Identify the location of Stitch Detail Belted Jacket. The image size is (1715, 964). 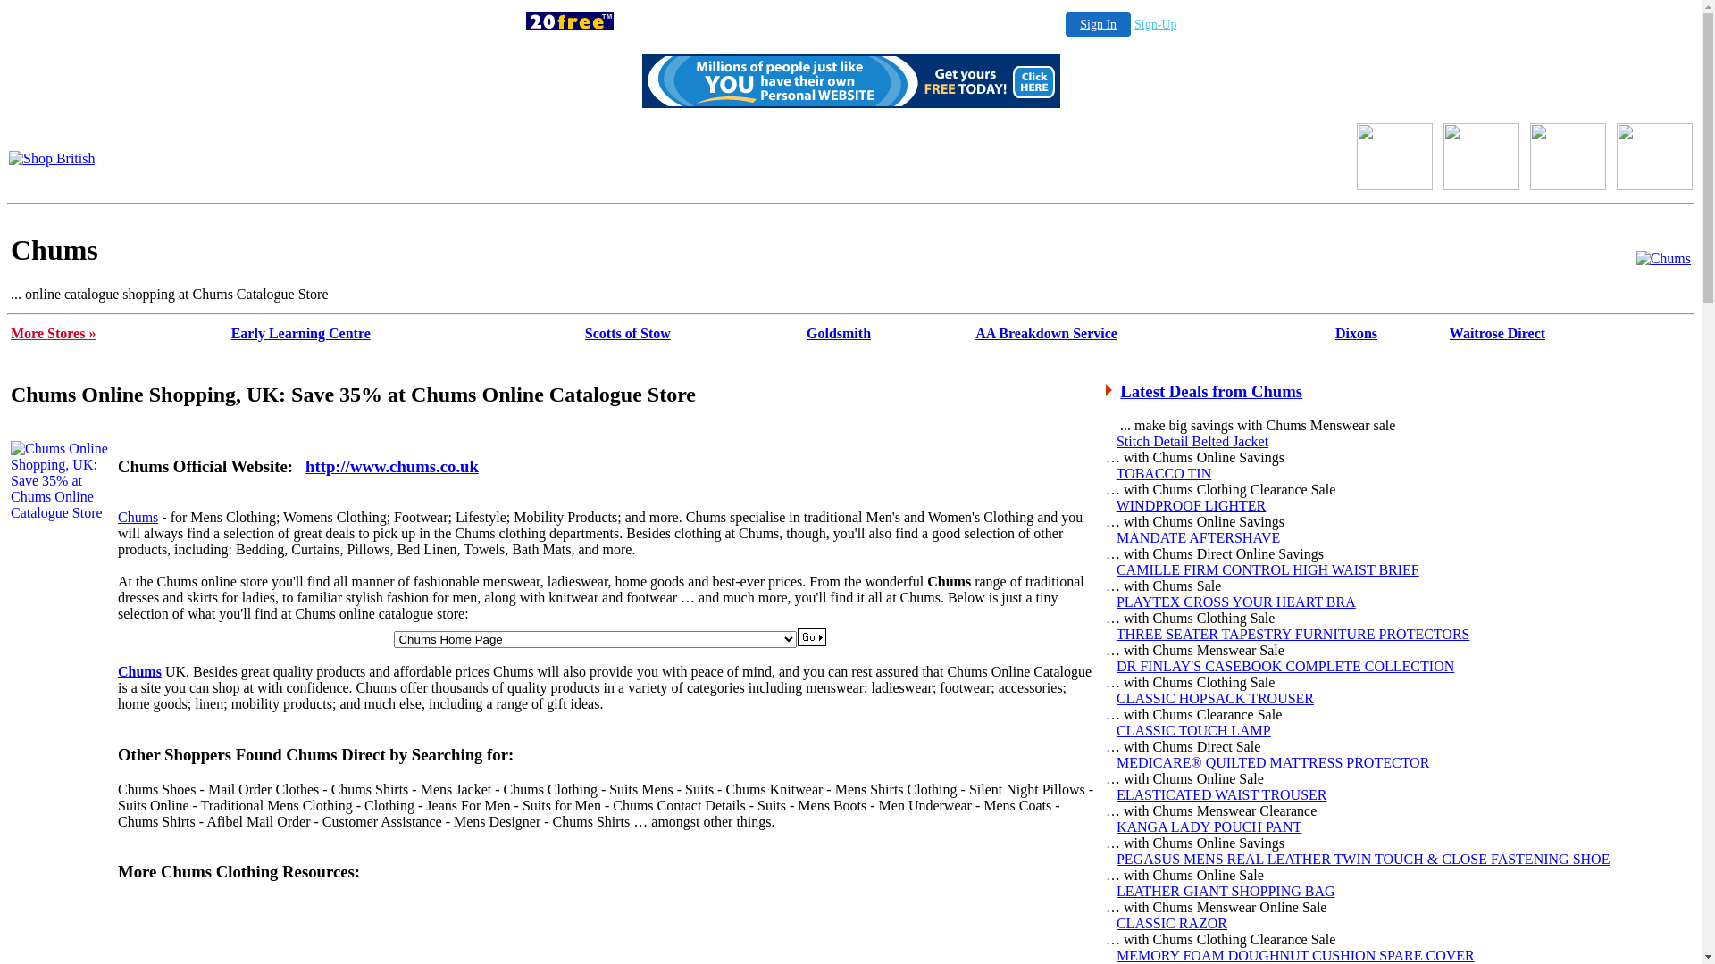
(1192, 441).